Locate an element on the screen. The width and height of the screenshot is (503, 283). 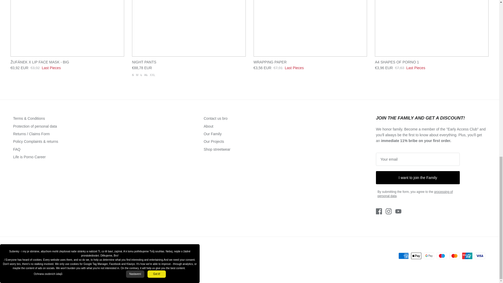
Mastercard is located at coordinates (454, 256).